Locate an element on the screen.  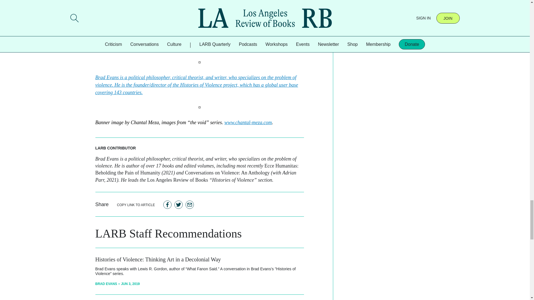
Share on facebook is located at coordinates (167, 204).